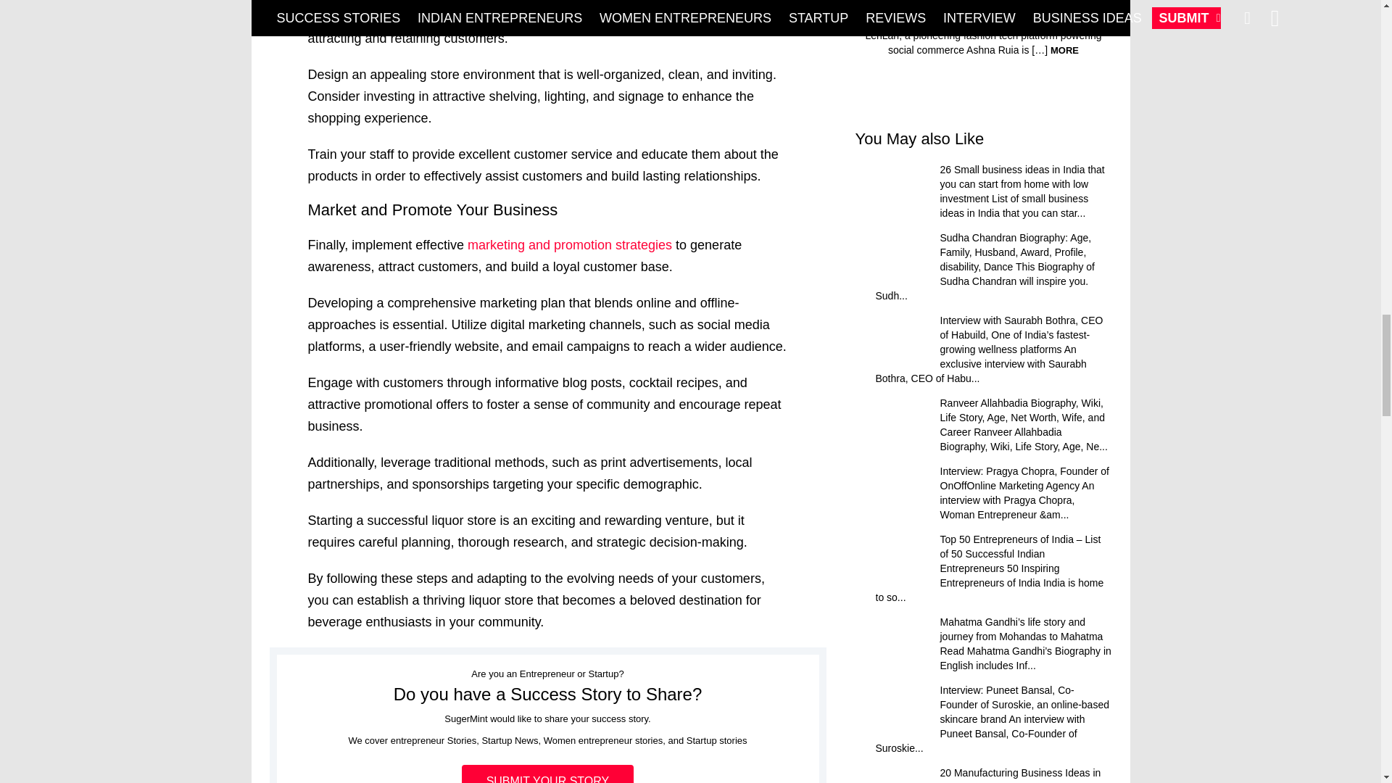 The image size is (1392, 783). I want to click on SUBMIT YOUR STORY, so click(548, 774).